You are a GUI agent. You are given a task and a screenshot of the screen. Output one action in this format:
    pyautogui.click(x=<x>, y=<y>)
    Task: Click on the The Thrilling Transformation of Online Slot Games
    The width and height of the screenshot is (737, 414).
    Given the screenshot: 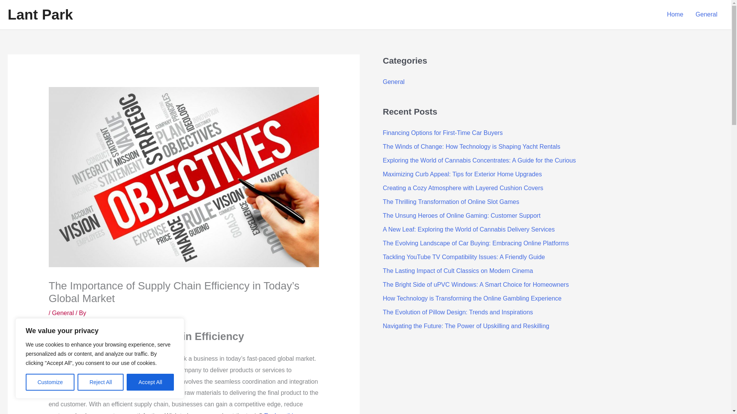 What is the action you would take?
    pyautogui.click(x=451, y=202)
    